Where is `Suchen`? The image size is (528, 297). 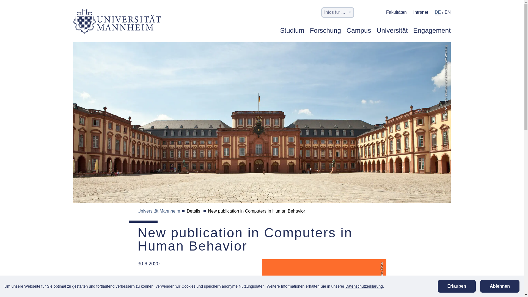
Suchen is located at coordinates (364, 13).